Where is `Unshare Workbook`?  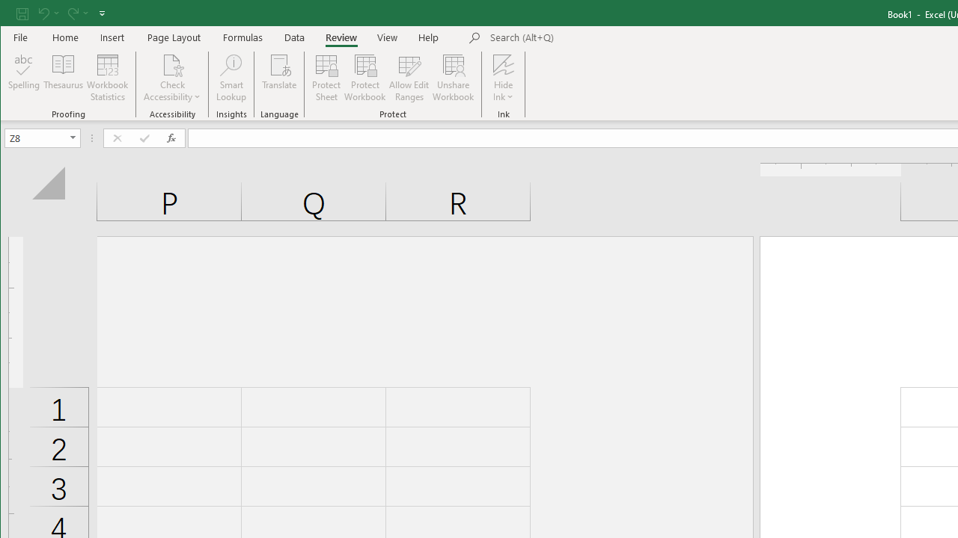 Unshare Workbook is located at coordinates (454, 78).